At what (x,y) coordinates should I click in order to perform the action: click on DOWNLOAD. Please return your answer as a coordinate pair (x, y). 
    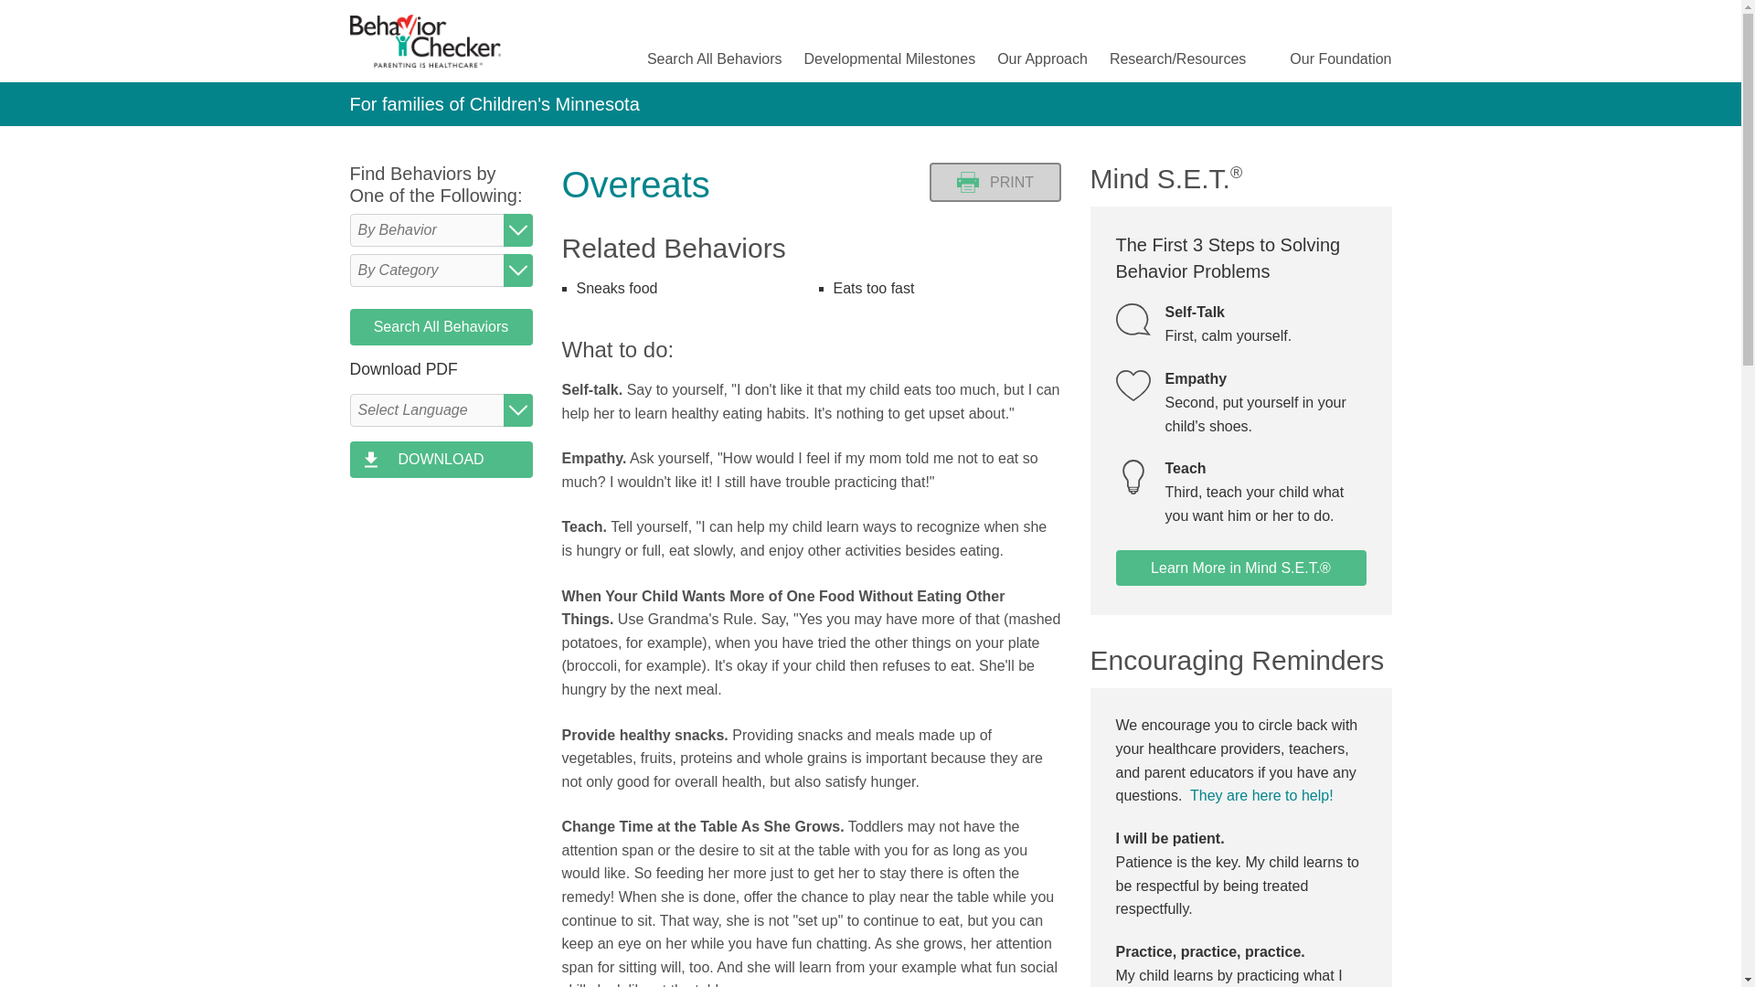
    Looking at the image, I should click on (441, 459).